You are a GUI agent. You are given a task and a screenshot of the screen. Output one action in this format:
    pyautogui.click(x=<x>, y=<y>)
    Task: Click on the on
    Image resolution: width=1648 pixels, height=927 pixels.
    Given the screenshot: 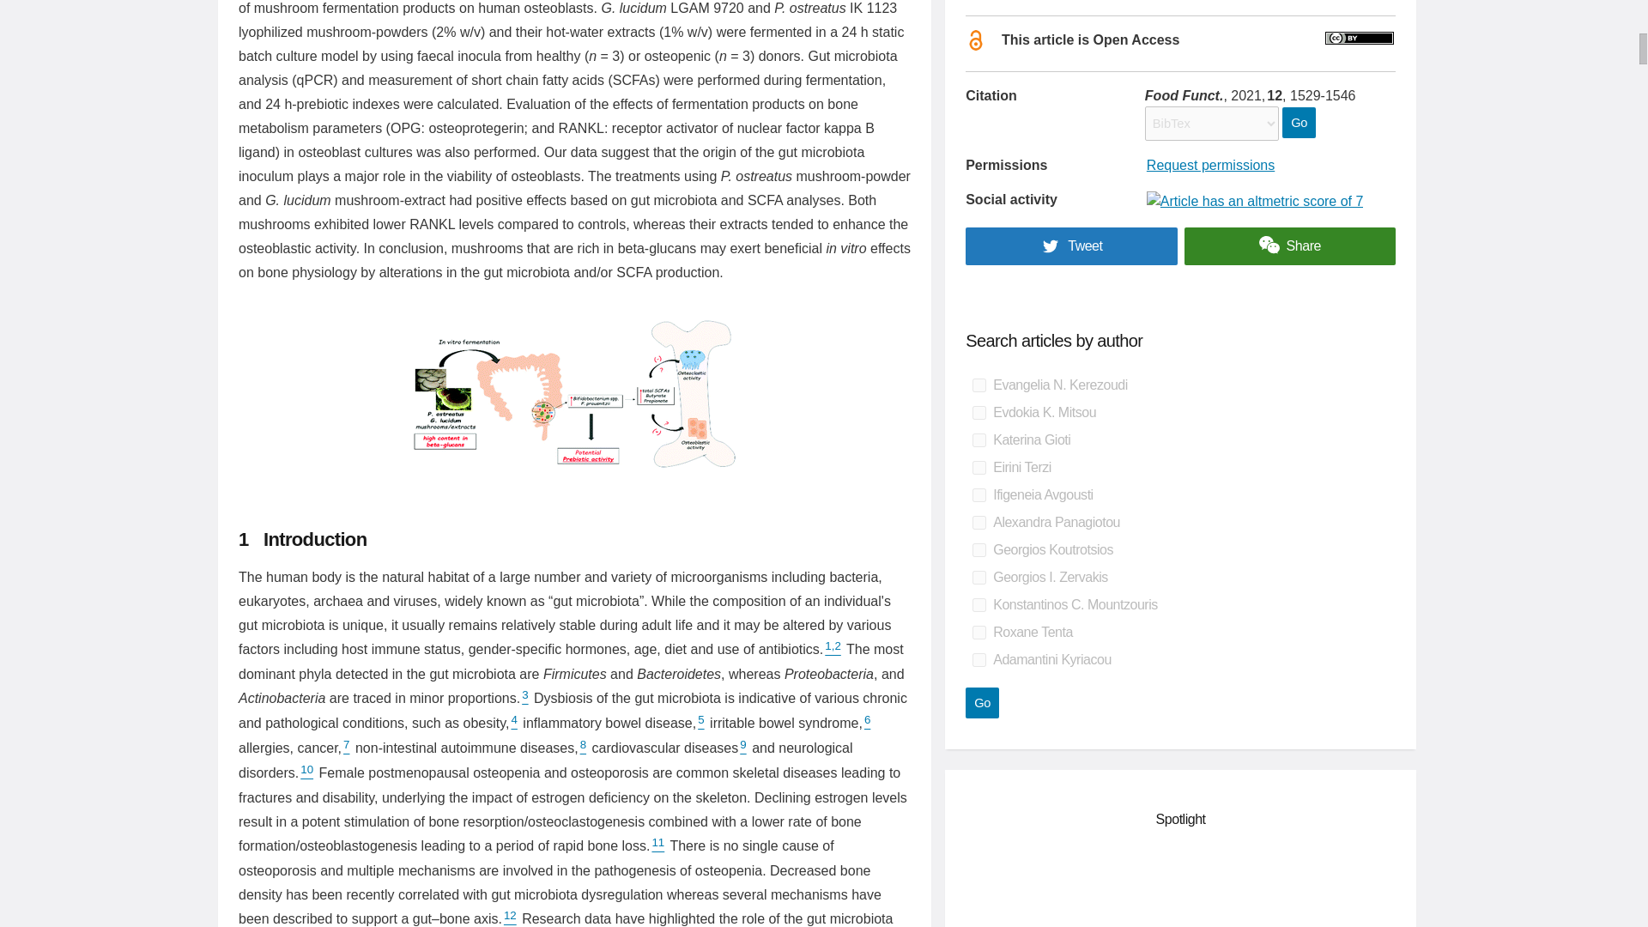 What is the action you would take?
    pyautogui.click(x=978, y=633)
    